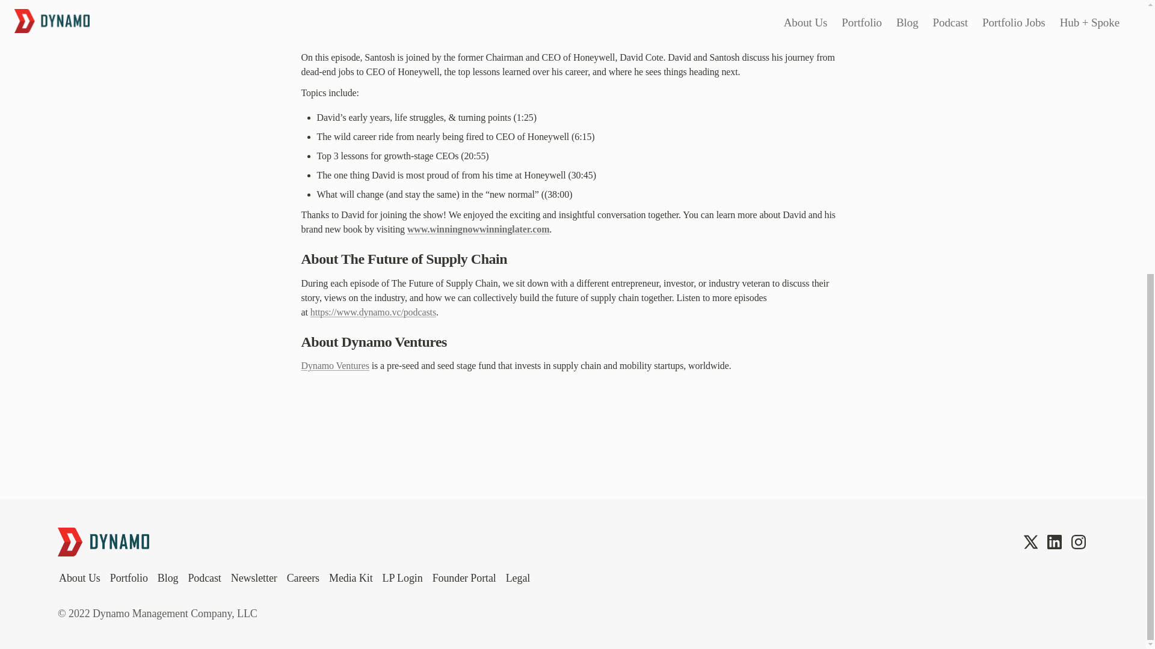 The width and height of the screenshot is (1155, 649). Describe the element at coordinates (518, 578) in the screenshot. I see `Legal` at that location.